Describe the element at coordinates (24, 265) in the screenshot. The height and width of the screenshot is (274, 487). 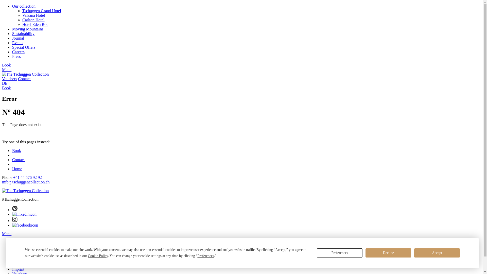
I see `Privacy Policy` at that location.